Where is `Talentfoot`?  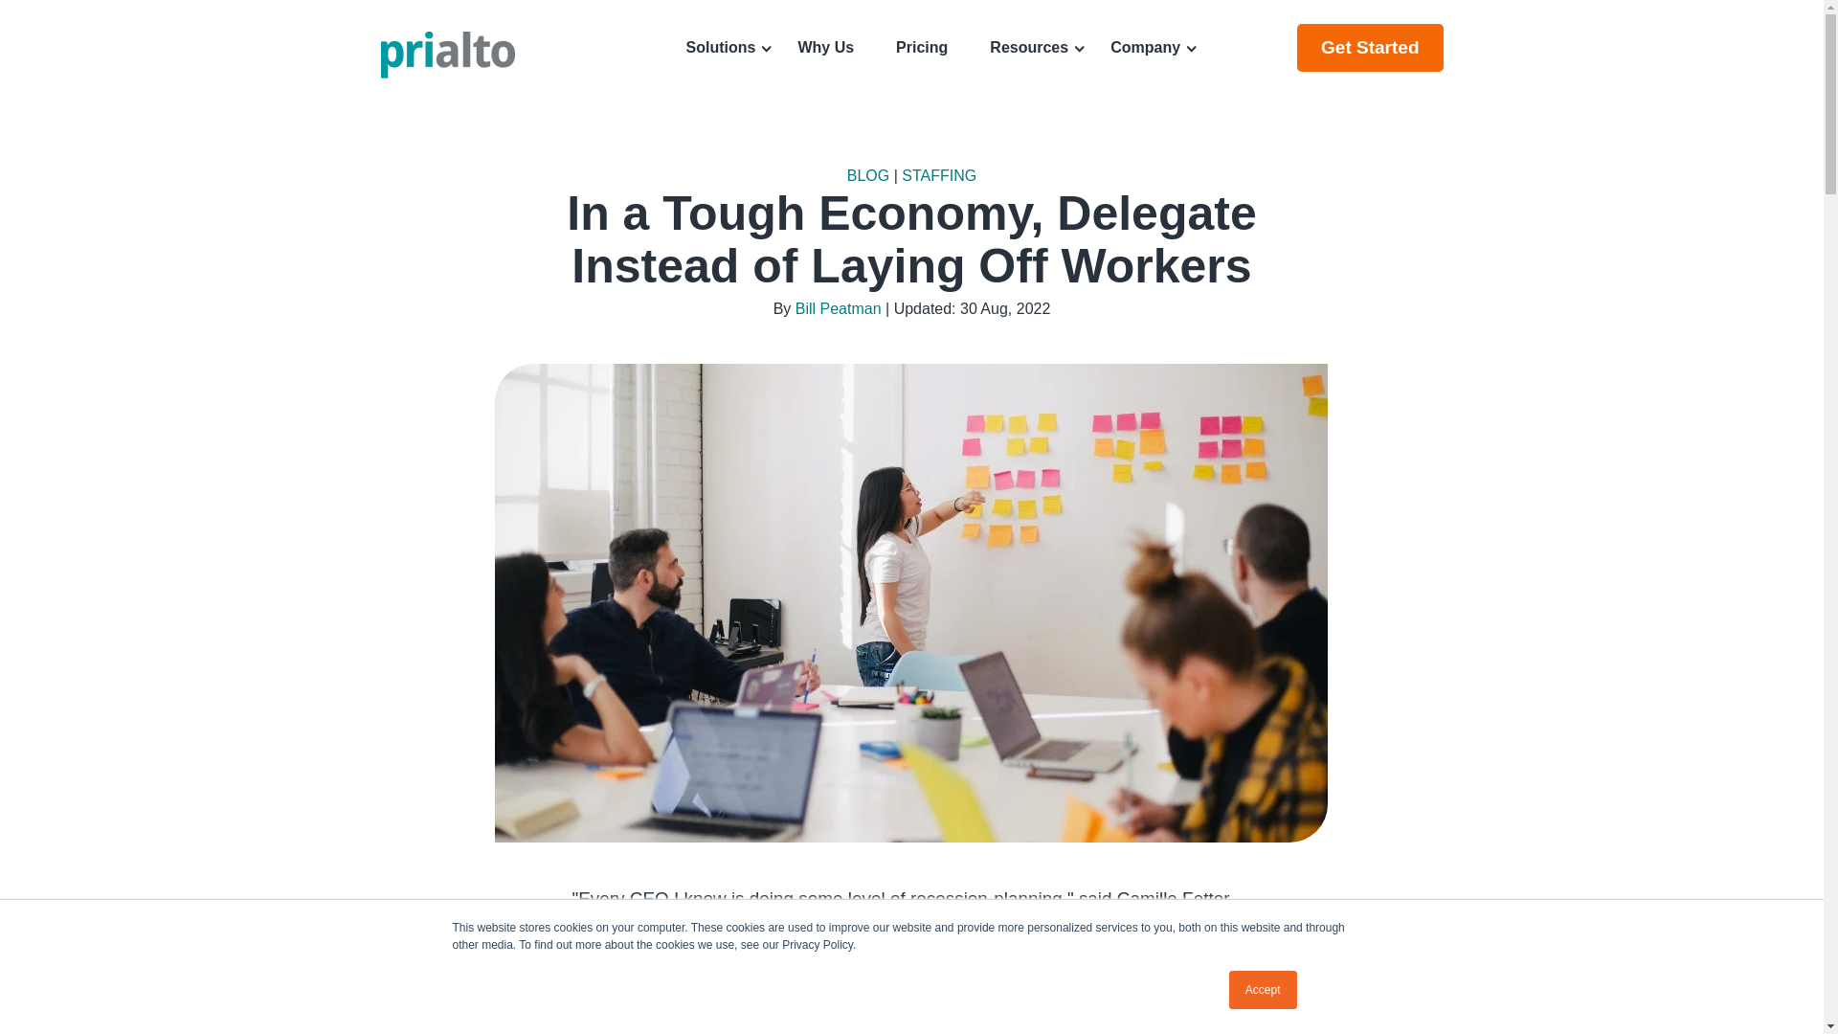
Talentfoot is located at coordinates (905, 925).